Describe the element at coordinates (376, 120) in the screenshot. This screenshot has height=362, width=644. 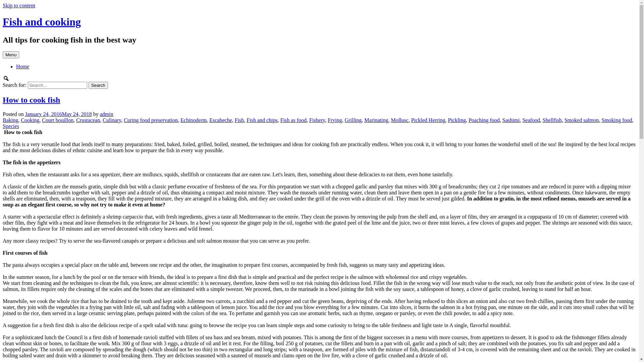
I see `Marinating` at that location.